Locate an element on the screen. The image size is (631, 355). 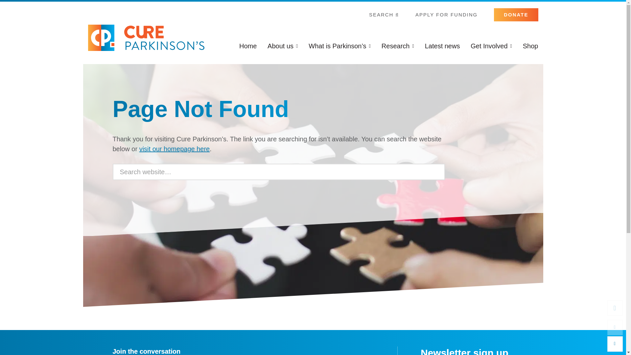
Search for: is located at coordinates (278, 172).